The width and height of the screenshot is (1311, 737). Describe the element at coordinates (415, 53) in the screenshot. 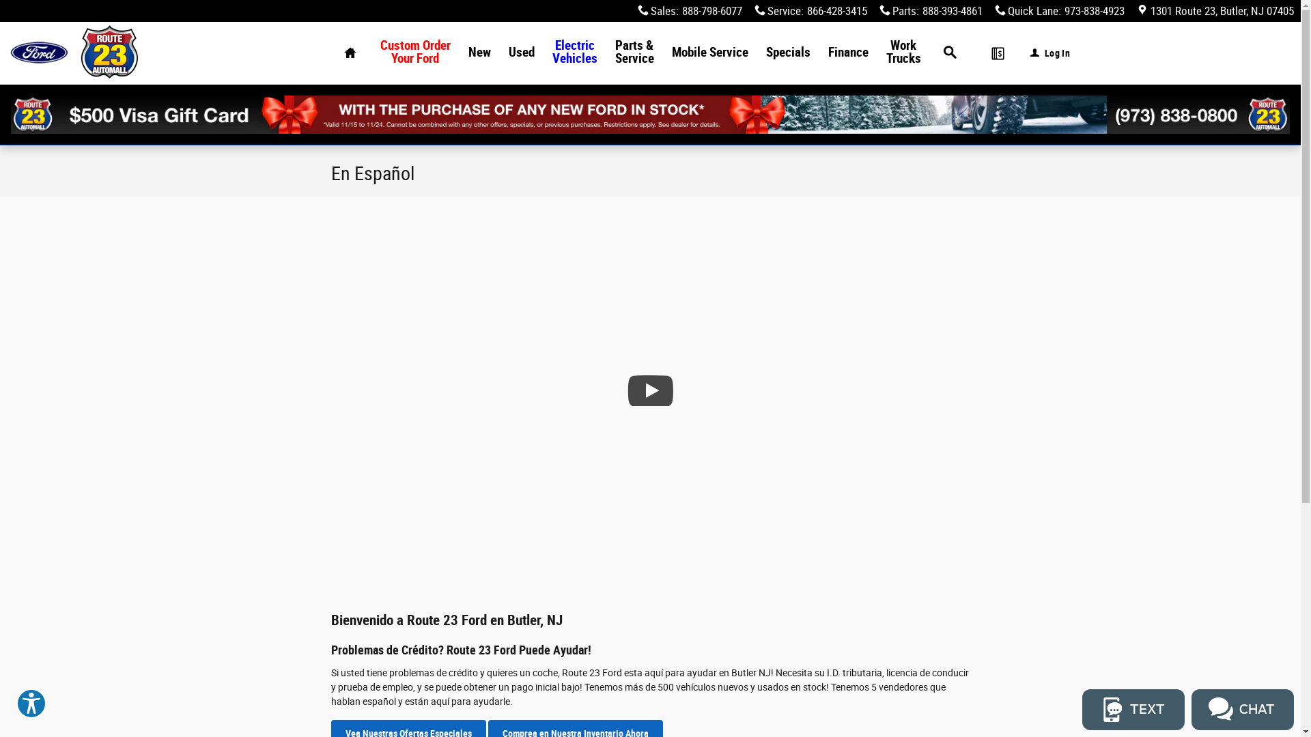

I see `Custom Order
Your Ford` at that location.